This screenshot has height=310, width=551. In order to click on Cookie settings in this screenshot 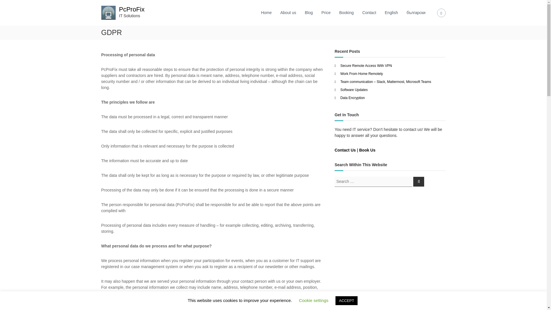, I will do `click(314, 300)`.